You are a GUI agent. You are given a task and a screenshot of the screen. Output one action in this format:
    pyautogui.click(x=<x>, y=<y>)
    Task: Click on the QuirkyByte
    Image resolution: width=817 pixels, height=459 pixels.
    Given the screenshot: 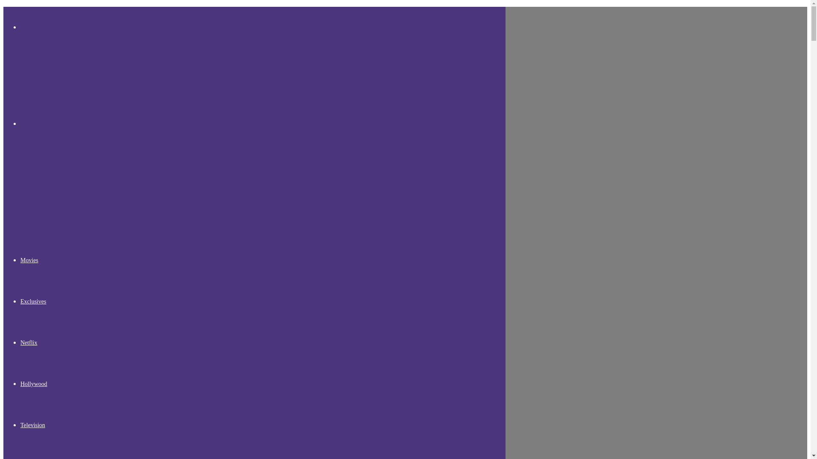 What is the action you would take?
    pyautogui.click(x=34, y=76)
    